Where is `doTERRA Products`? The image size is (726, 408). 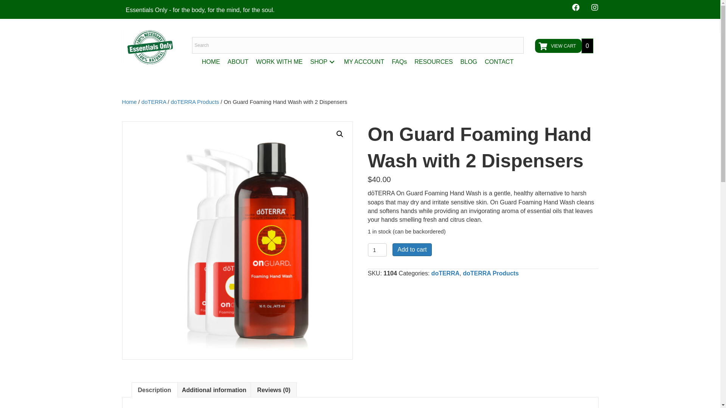
doTERRA Products is located at coordinates (195, 102).